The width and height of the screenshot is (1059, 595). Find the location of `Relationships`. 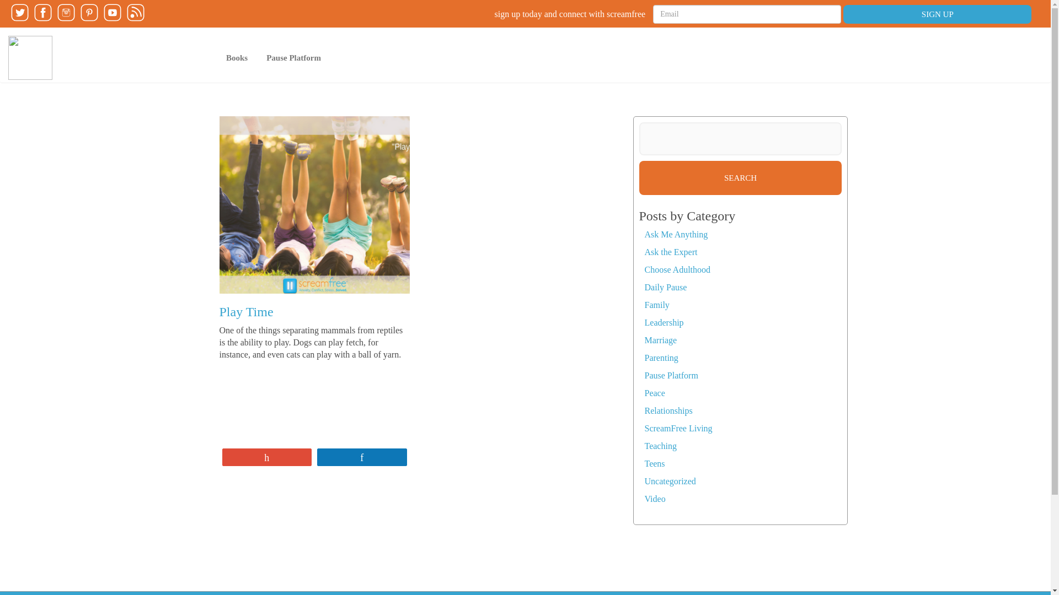

Relationships is located at coordinates (668, 410).